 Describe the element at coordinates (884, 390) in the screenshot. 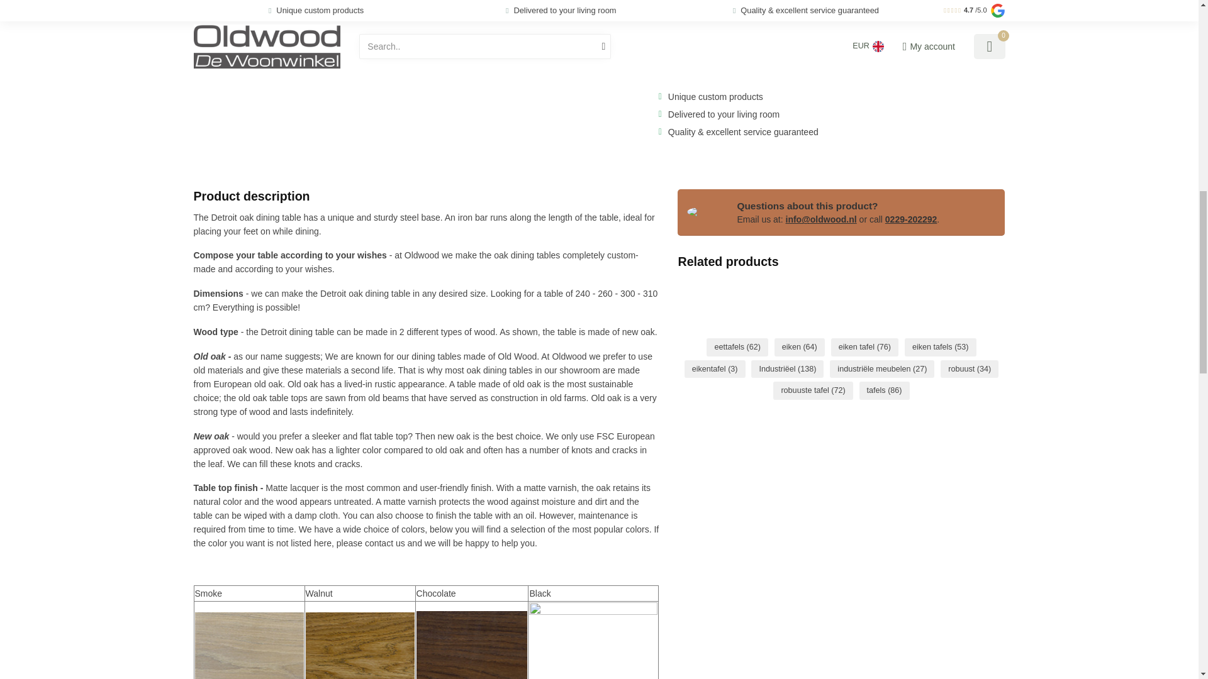

I see `tafels` at that location.